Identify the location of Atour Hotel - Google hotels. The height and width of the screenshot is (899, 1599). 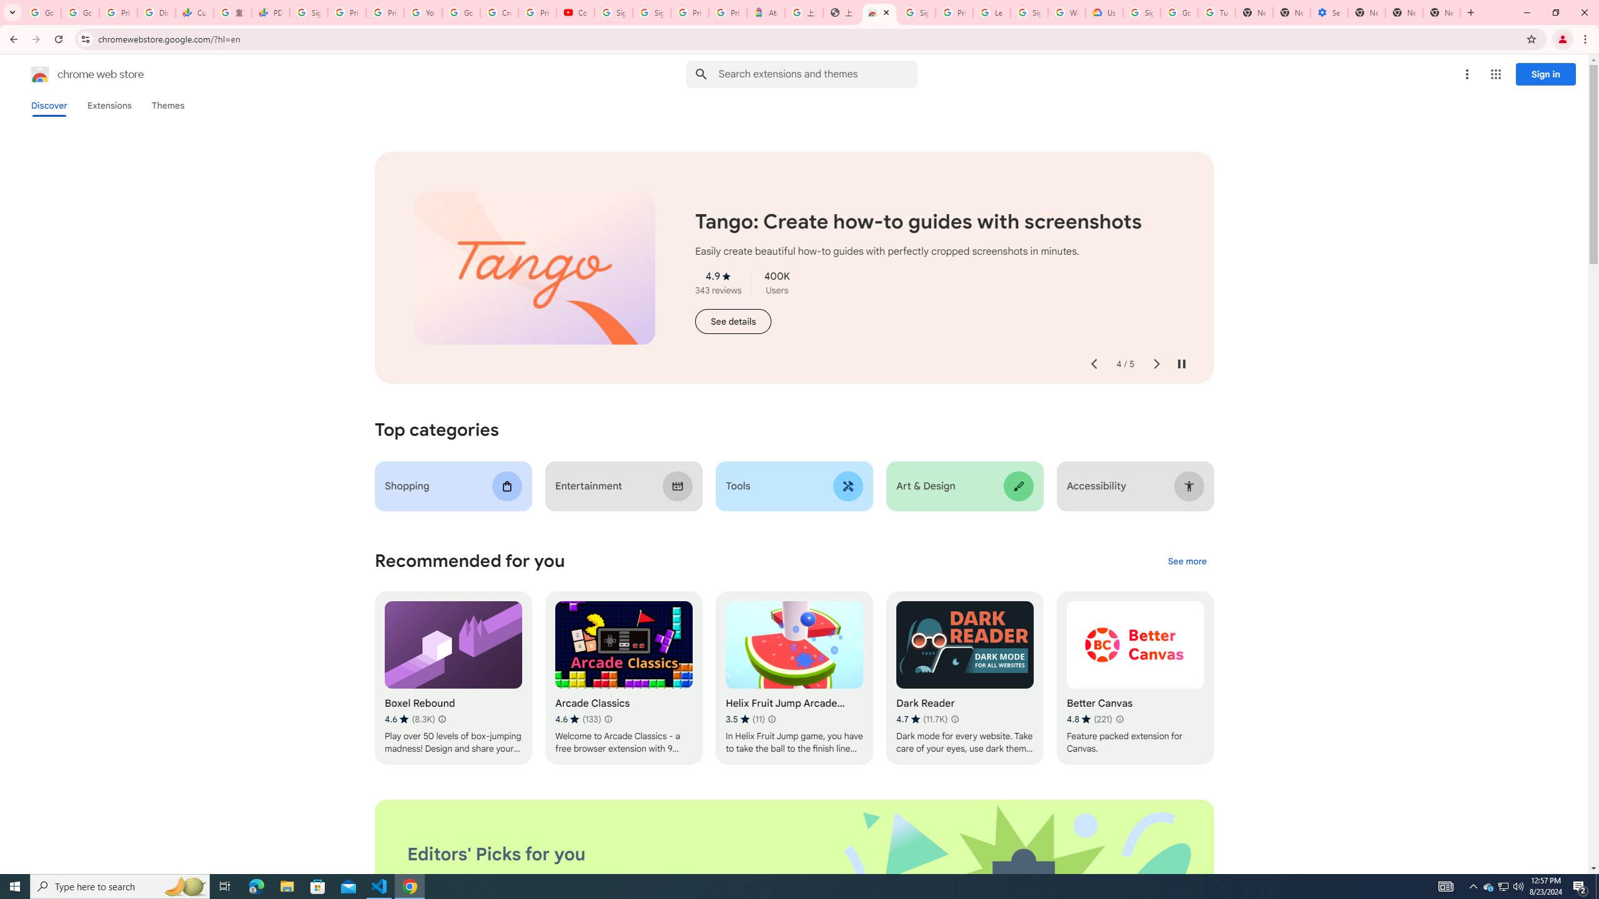
(766, 12).